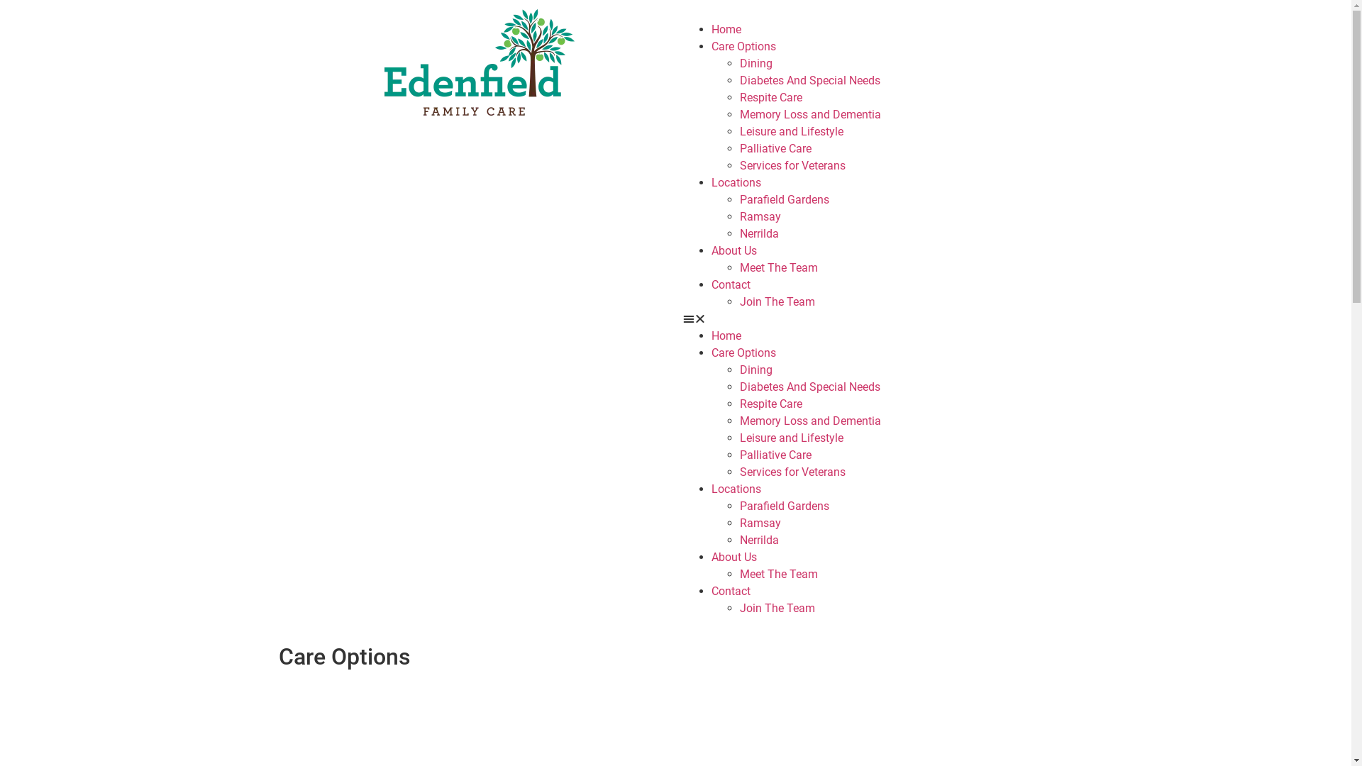 The width and height of the screenshot is (1362, 766). Describe the element at coordinates (784, 200) in the screenshot. I see `Parafield Gardens` at that location.